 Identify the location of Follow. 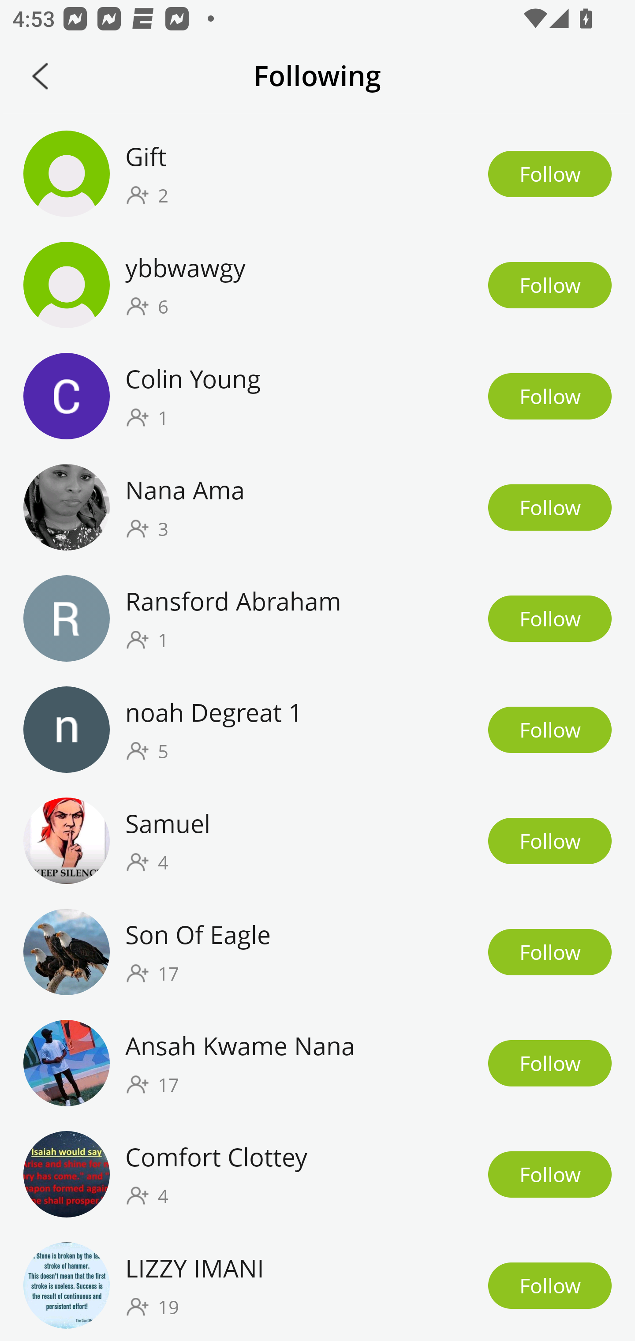
(549, 285).